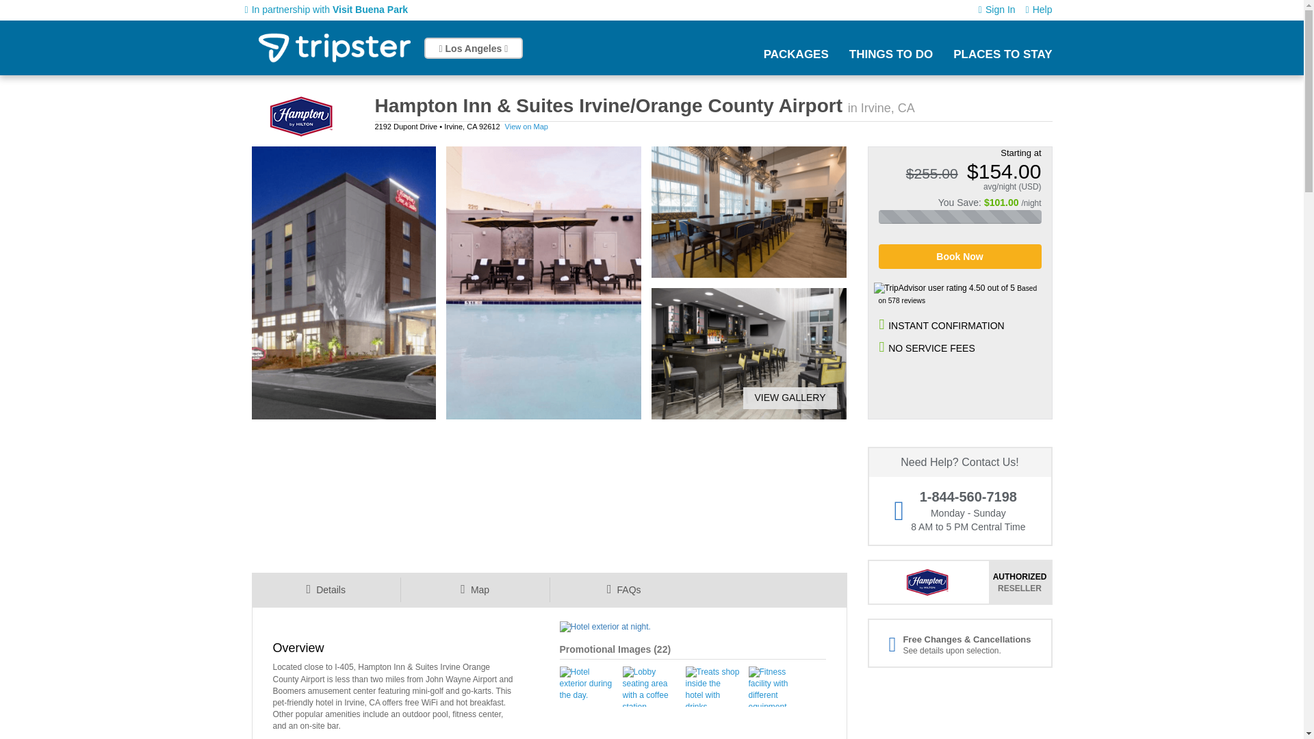 The height and width of the screenshot is (739, 1314). Describe the element at coordinates (662, 649) in the screenshot. I see `22` at that location.